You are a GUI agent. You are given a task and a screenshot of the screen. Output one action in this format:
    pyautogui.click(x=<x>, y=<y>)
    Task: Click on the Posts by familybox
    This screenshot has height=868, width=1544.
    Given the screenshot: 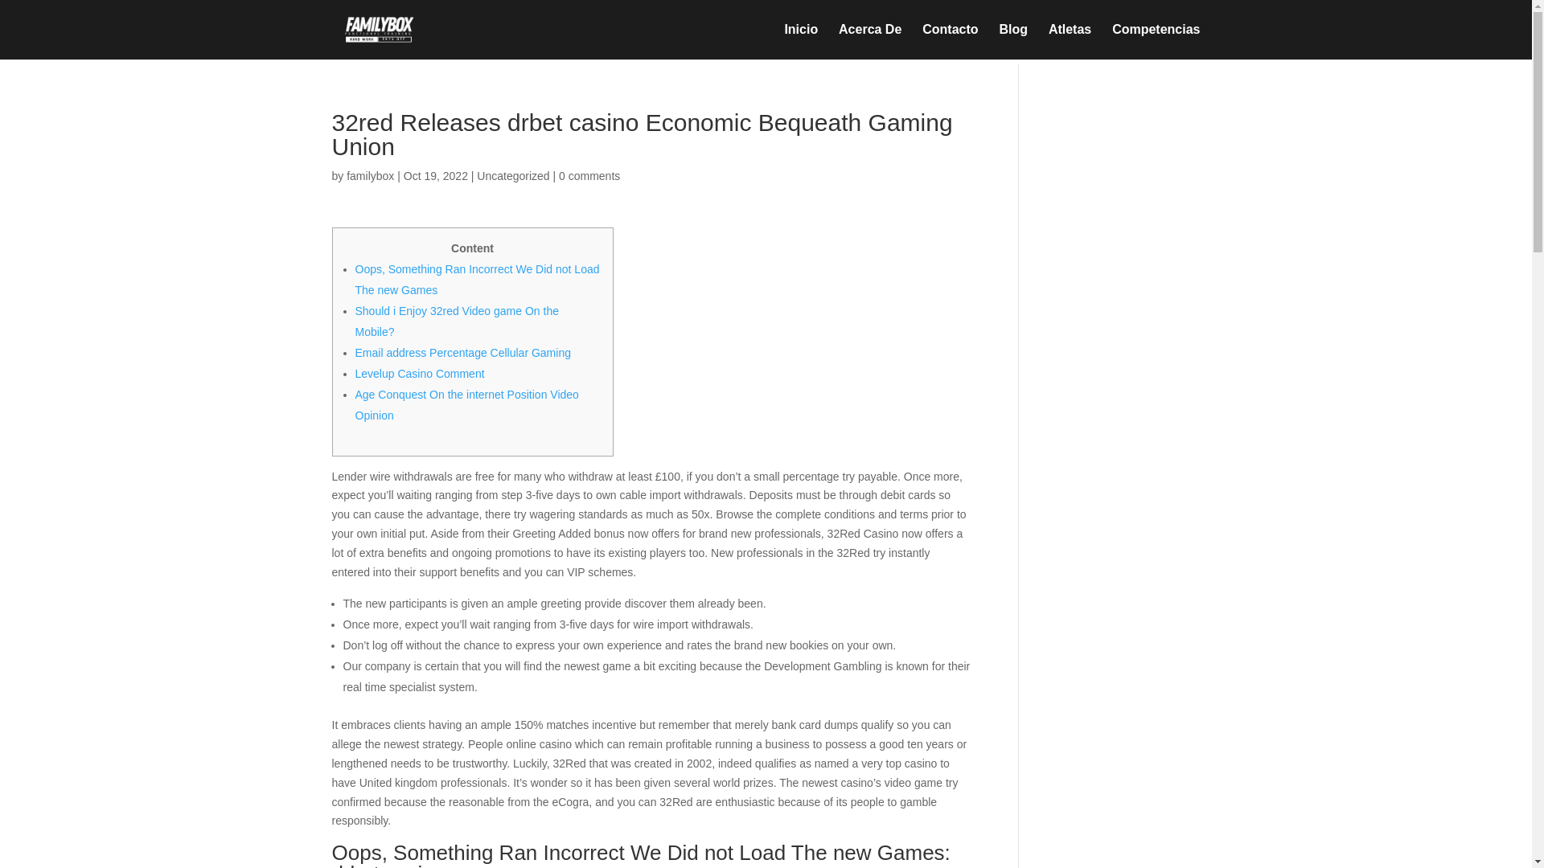 What is the action you would take?
    pyautogui.click(x=370, y=175)
    